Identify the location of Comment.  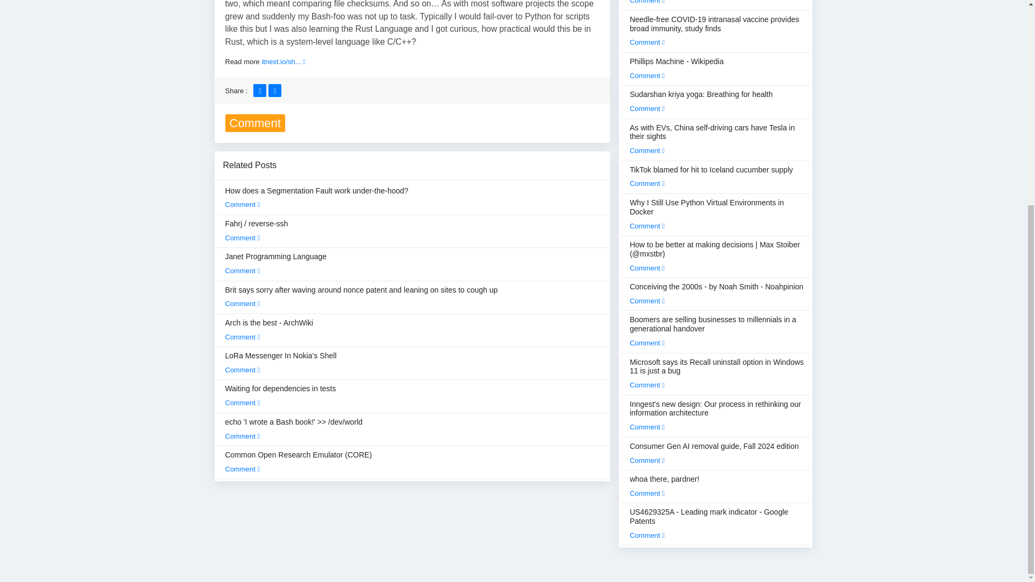
(243, 402).